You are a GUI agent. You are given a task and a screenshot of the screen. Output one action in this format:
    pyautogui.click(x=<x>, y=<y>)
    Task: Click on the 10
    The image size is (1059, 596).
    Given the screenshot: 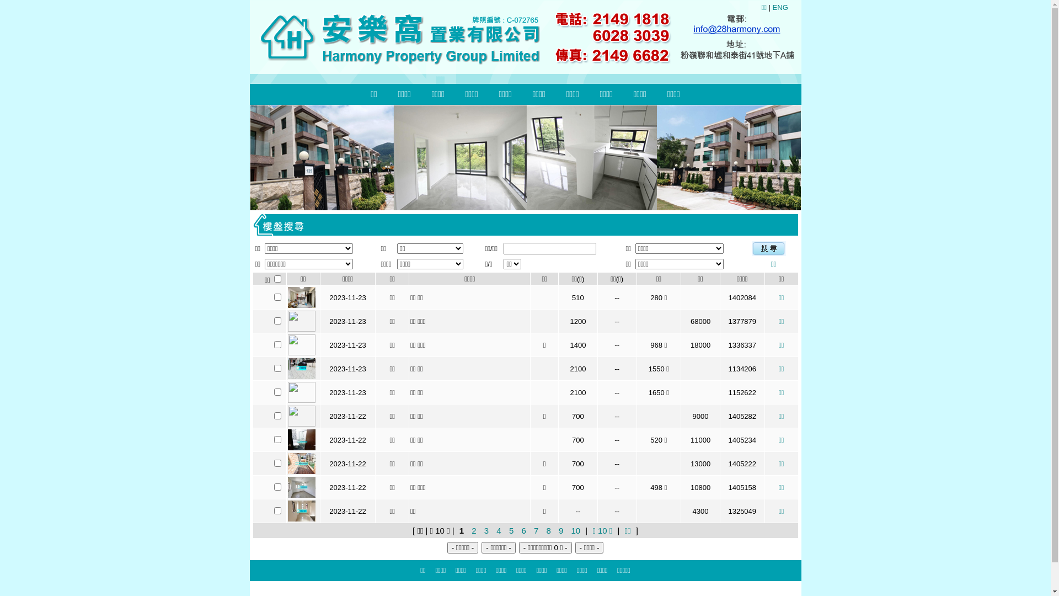 What is the action you would take?
    pyautogui.click(x=576, y=531)
    